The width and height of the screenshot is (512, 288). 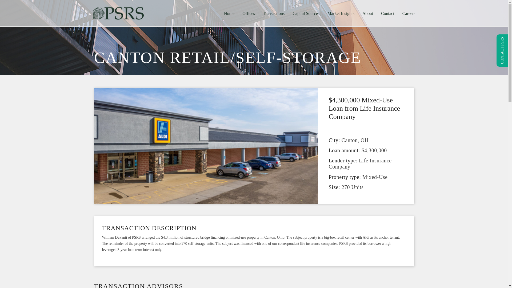 What do you see at coordinates (274, 13) in the screenshot?
I see `Transactions` at bounding box center [274, 13].